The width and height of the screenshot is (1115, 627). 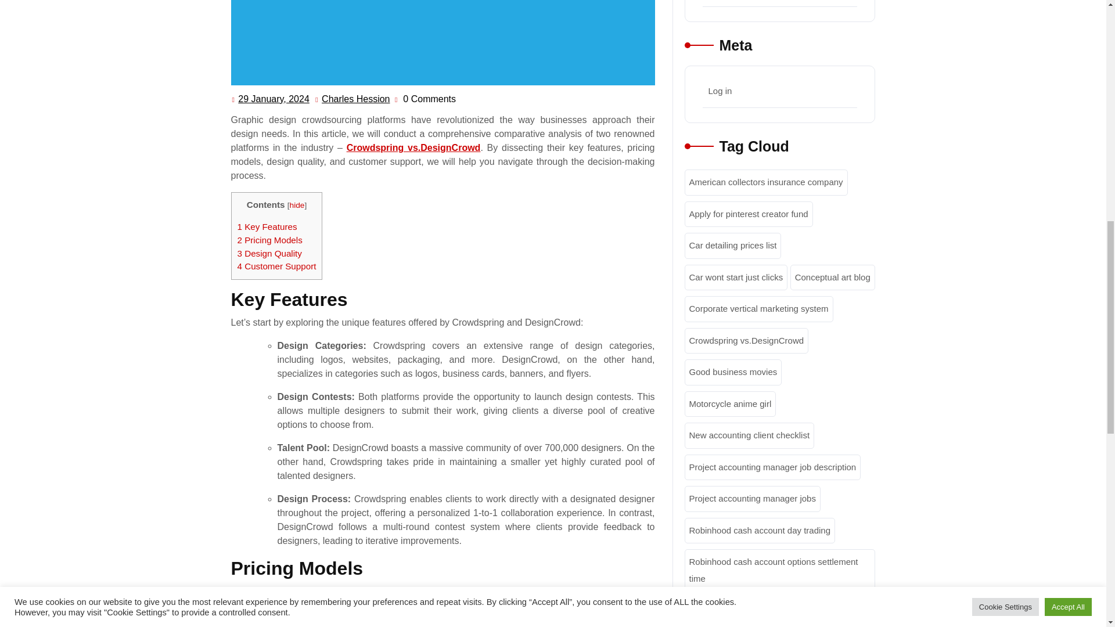 What do you see at coordinates (269, 240) in the screenshot?
I see `Car wont start just clicks` at bounding box center [269, 240].